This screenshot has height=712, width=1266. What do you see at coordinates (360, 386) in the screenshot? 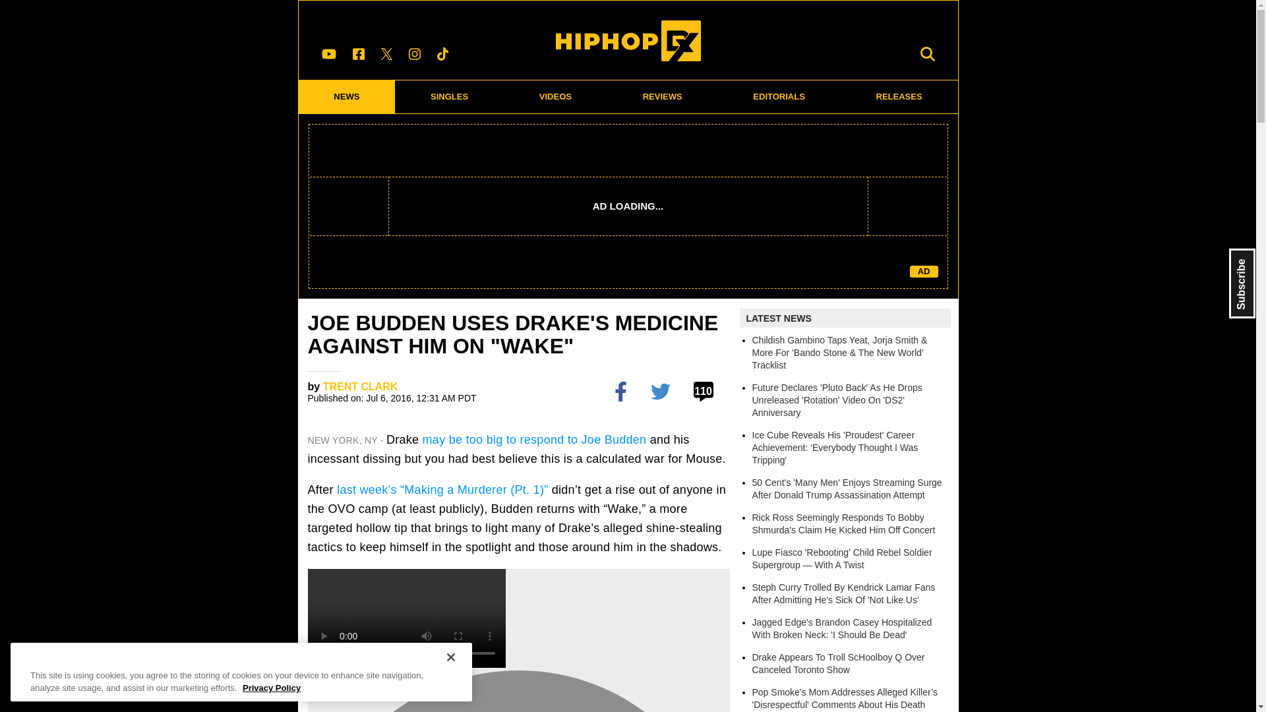
I see `TRENT CLARK` at bounding box center [360, 386].